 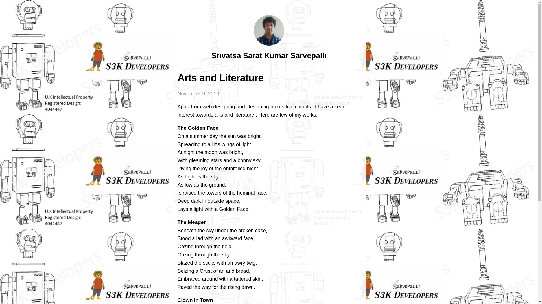 I want to click on Srivatsa Sarat Kumar Sarvepalli, so click(x=269, y=55).